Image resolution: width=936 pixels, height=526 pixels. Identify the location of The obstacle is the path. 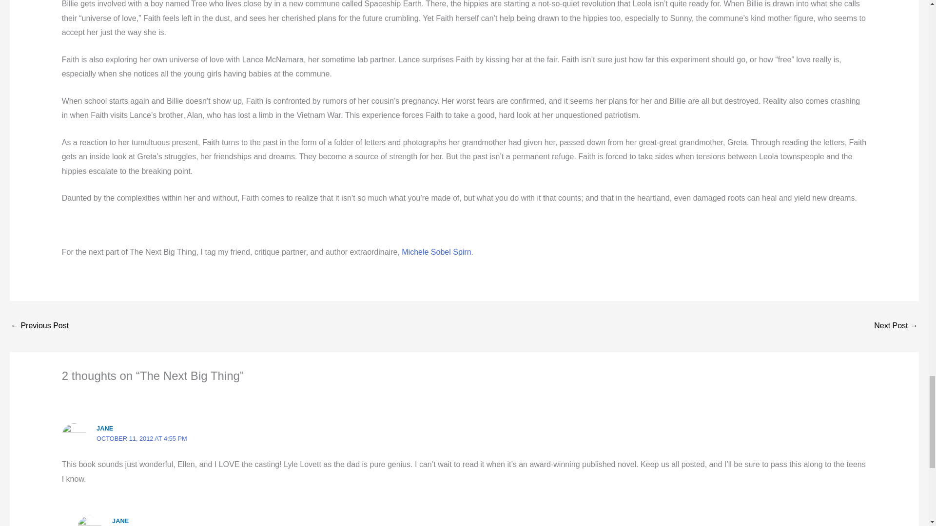
(39, 326).